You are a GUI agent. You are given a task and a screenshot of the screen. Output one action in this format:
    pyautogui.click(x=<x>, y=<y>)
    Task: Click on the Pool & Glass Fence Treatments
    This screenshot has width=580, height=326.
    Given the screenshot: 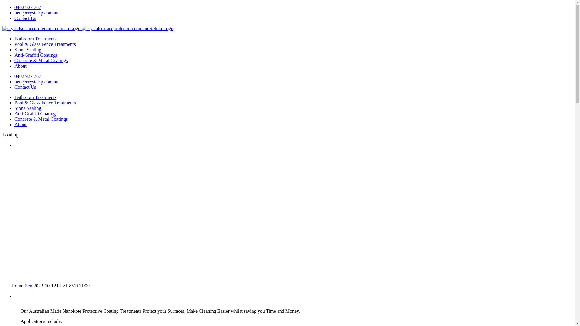 What is the action you would take?
    pyautogui.click(x=45, y=44)
    